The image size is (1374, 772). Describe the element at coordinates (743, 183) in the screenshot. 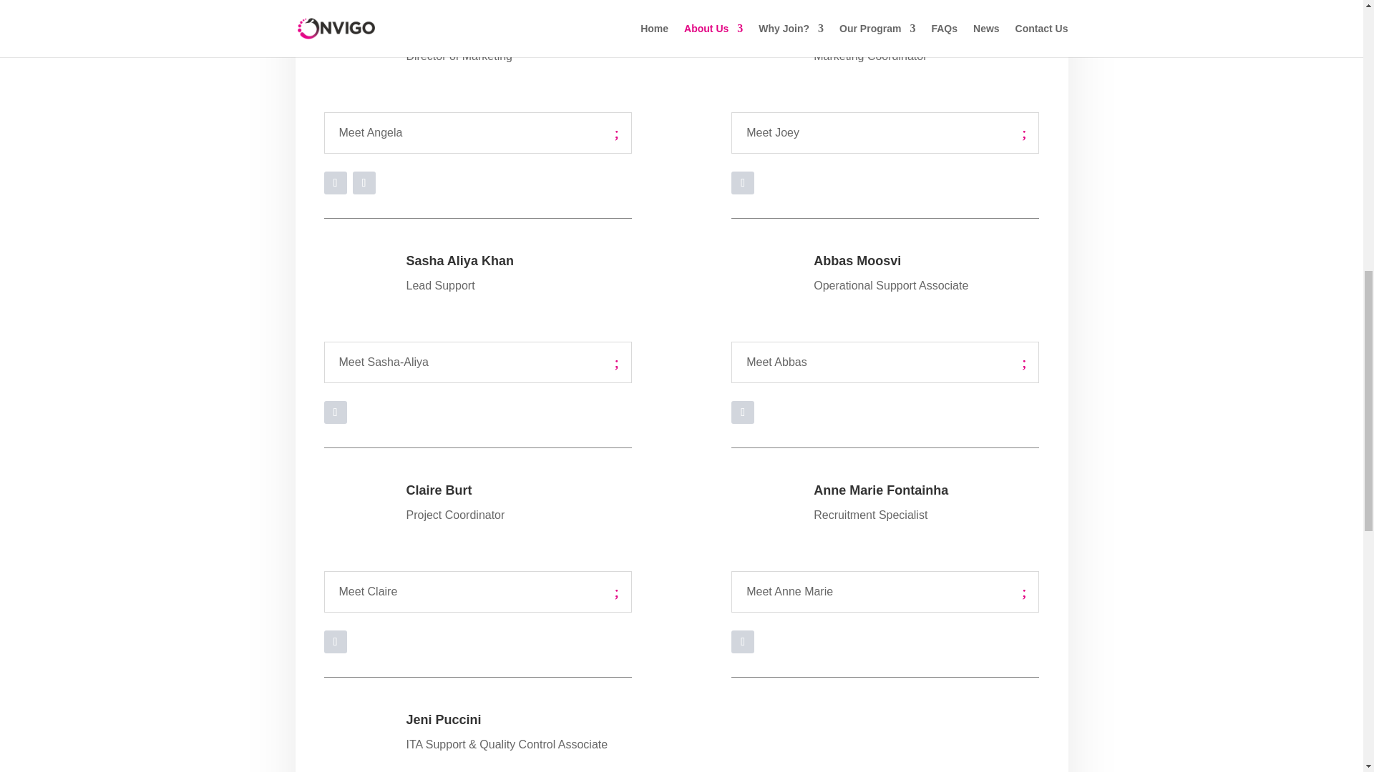

I see `Follow on LinkedIn` at that location.